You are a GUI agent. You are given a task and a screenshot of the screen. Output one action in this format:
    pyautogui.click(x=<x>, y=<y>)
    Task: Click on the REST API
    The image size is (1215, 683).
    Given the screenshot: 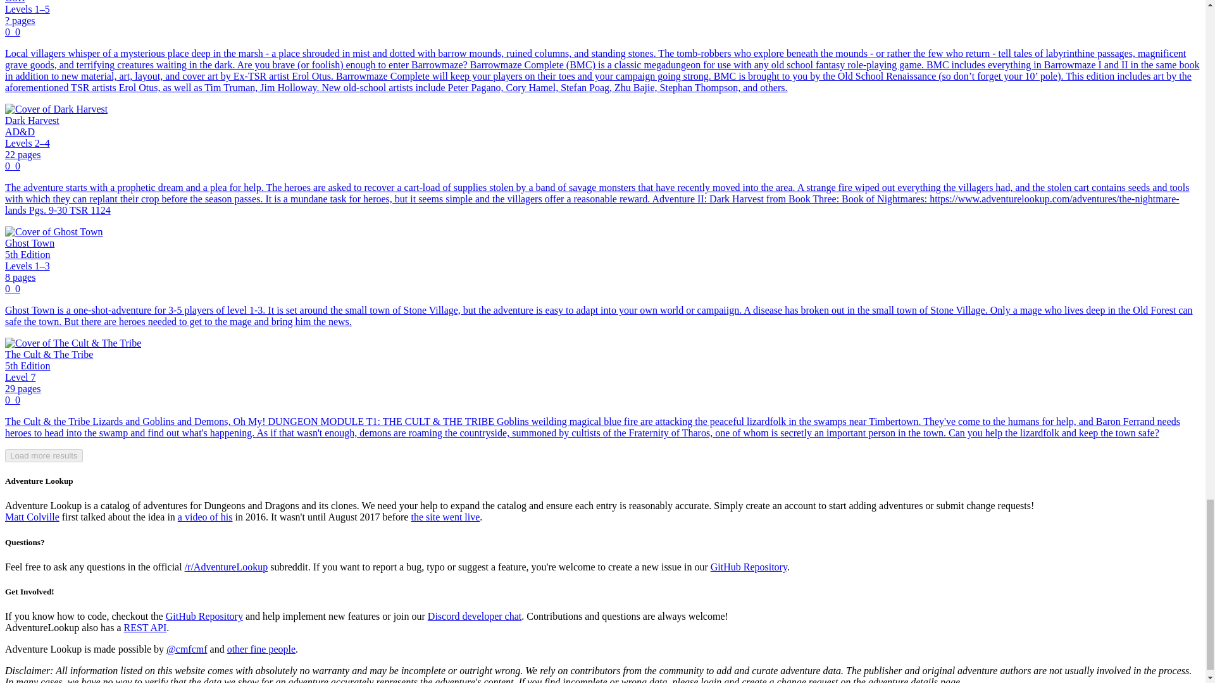 What is the action you would take?
    pyautogui.click(x=146, y=627)
    